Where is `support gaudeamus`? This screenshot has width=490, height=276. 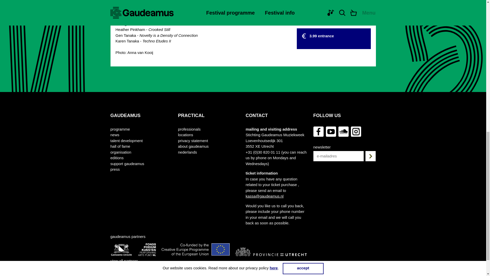
support gaudeamus is located at coordinates (127, 164).